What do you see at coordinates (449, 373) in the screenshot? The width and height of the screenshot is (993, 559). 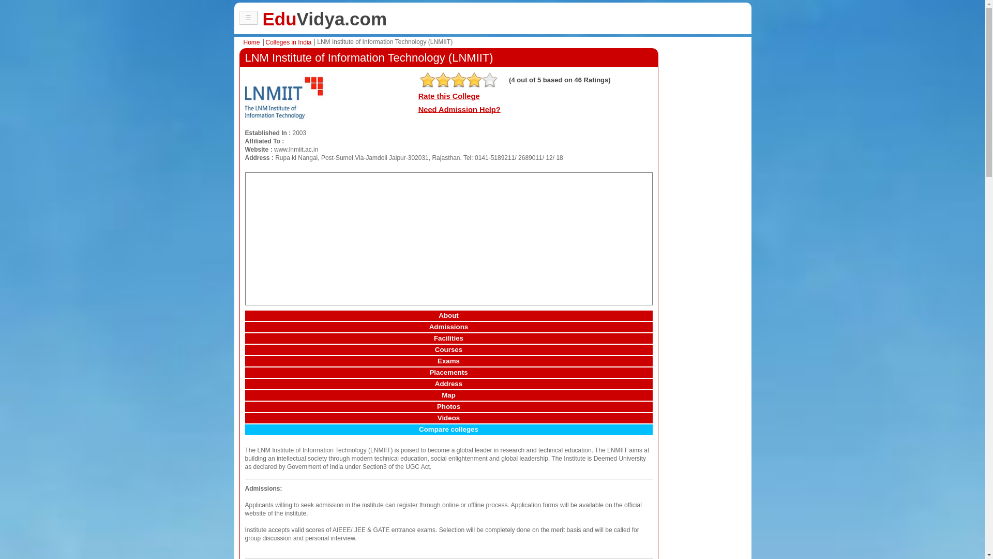 I see `Placements` at bounding box center [449, 373].